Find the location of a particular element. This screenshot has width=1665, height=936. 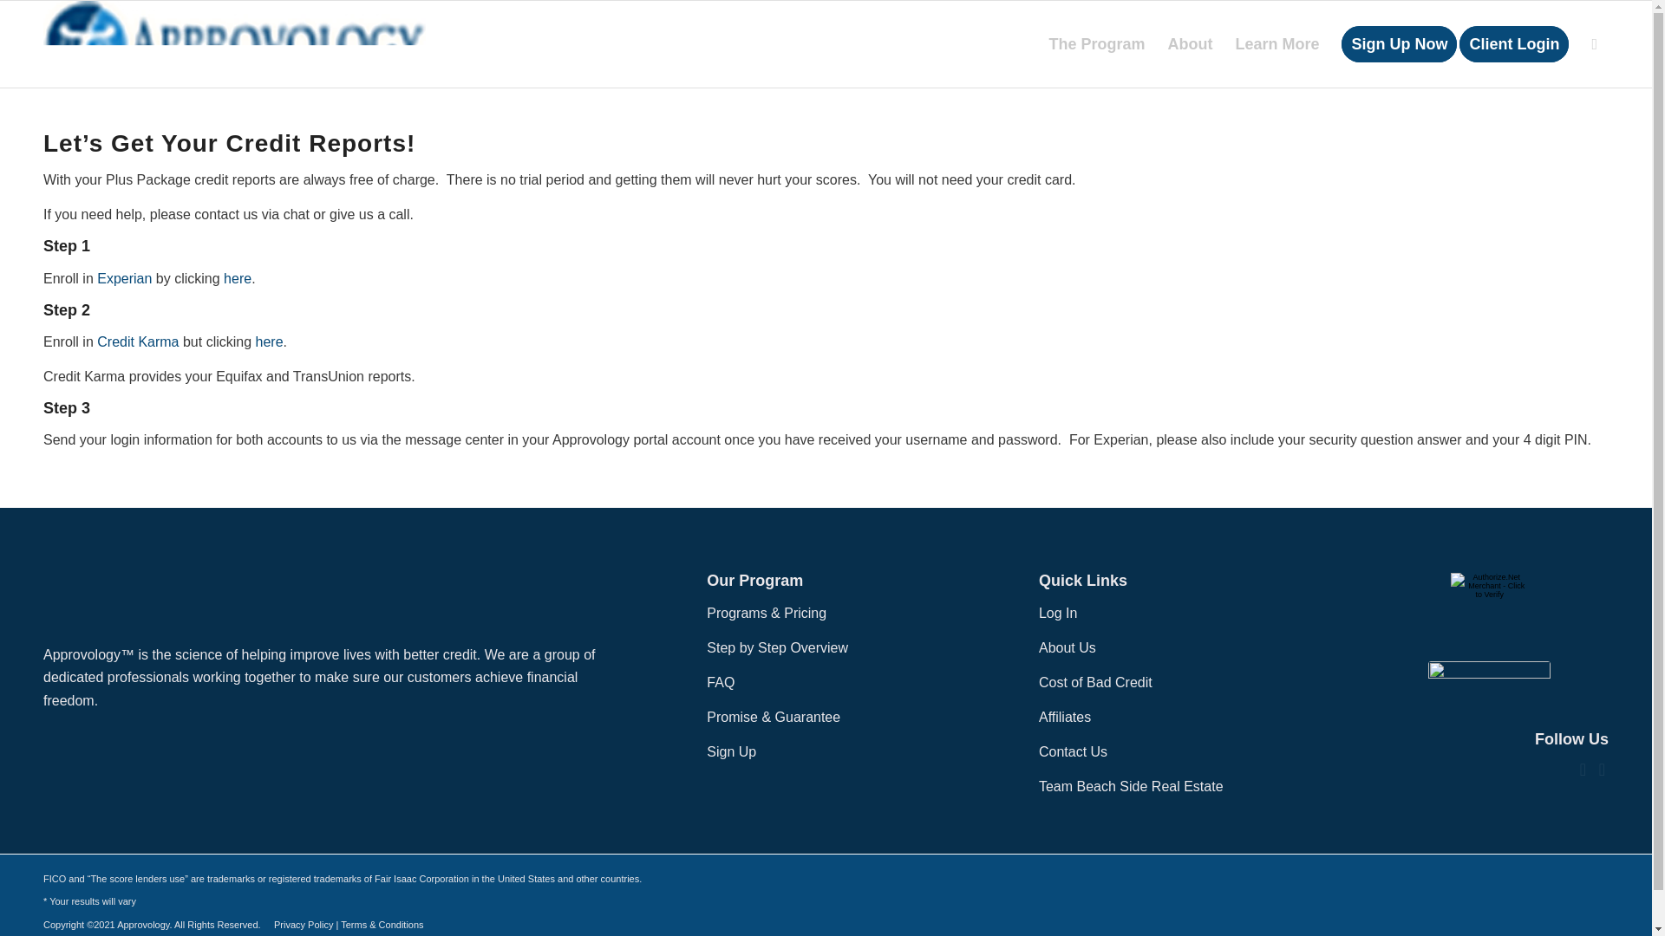

Affiliates is located at coordinates (1065, 716).